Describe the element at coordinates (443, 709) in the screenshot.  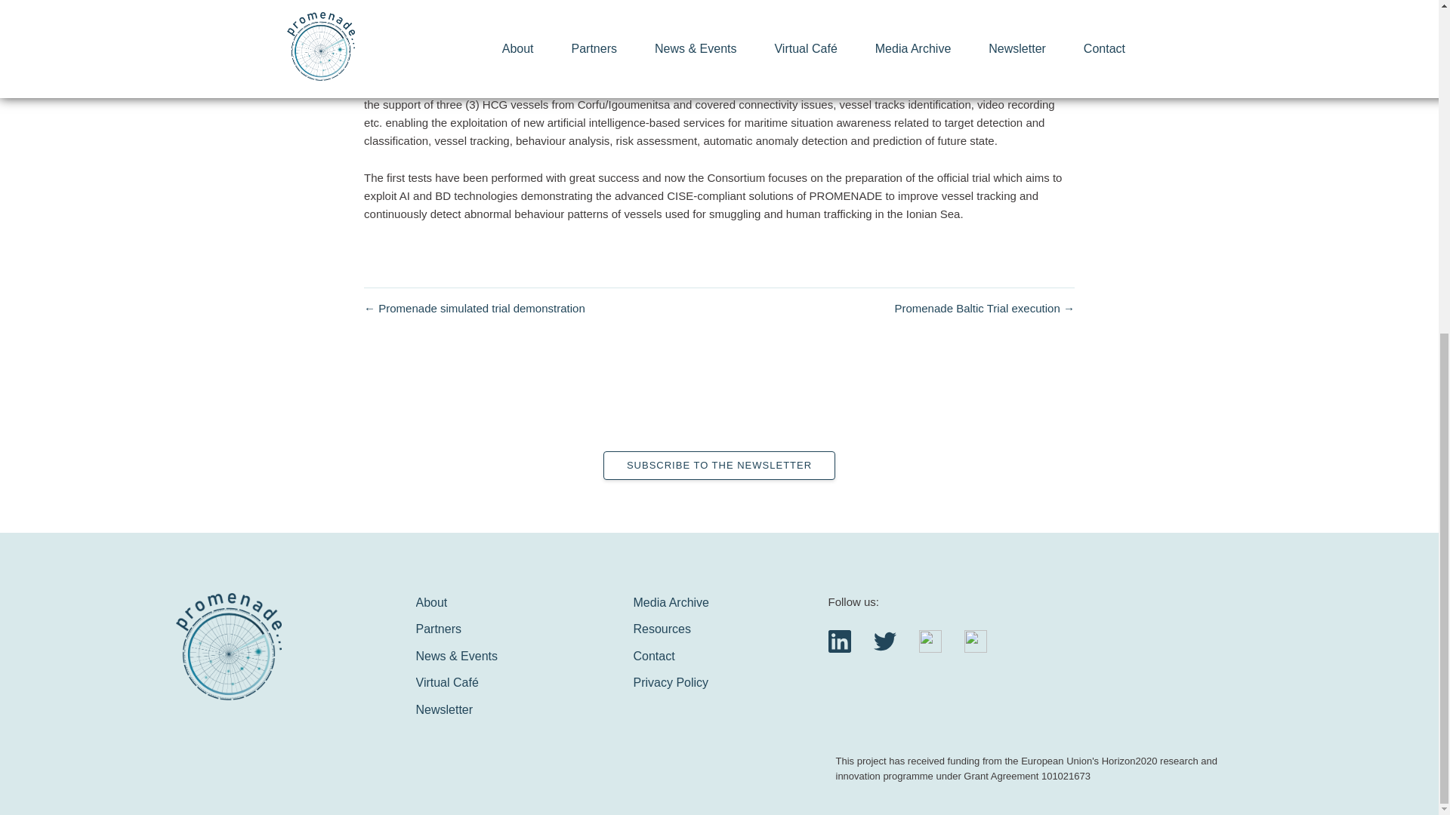
I see `Newsletter` at that location.